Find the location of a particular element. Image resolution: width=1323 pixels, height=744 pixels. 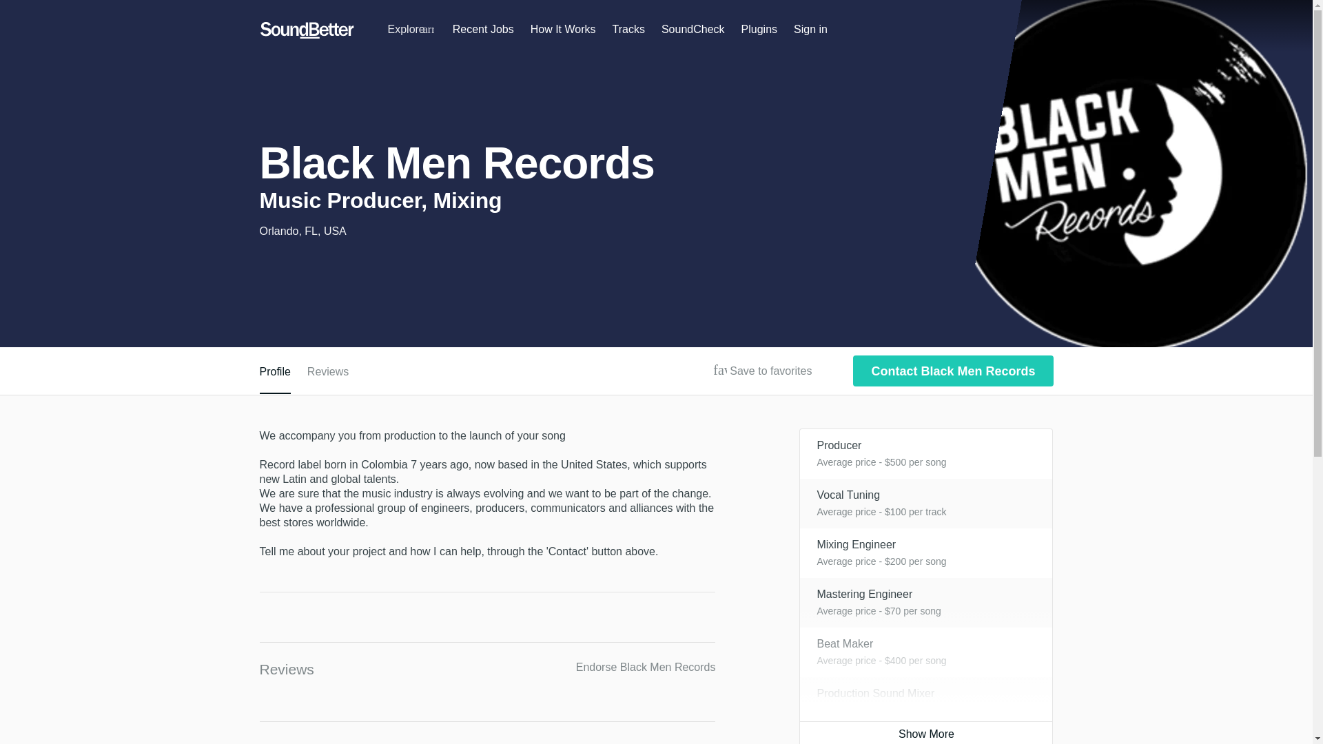

SoundBetter is located at coordinates (307, 30).